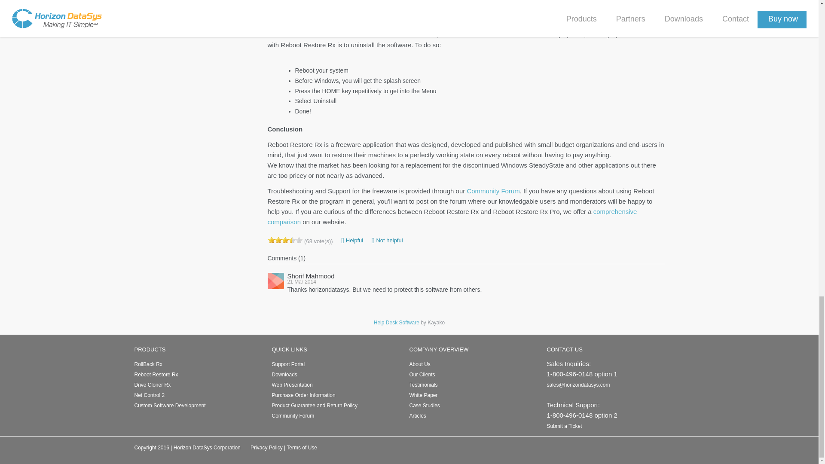 The width and height of the screenshot is (825, 464). I want to click on Reboot Restore Rx, so click(156, 375).